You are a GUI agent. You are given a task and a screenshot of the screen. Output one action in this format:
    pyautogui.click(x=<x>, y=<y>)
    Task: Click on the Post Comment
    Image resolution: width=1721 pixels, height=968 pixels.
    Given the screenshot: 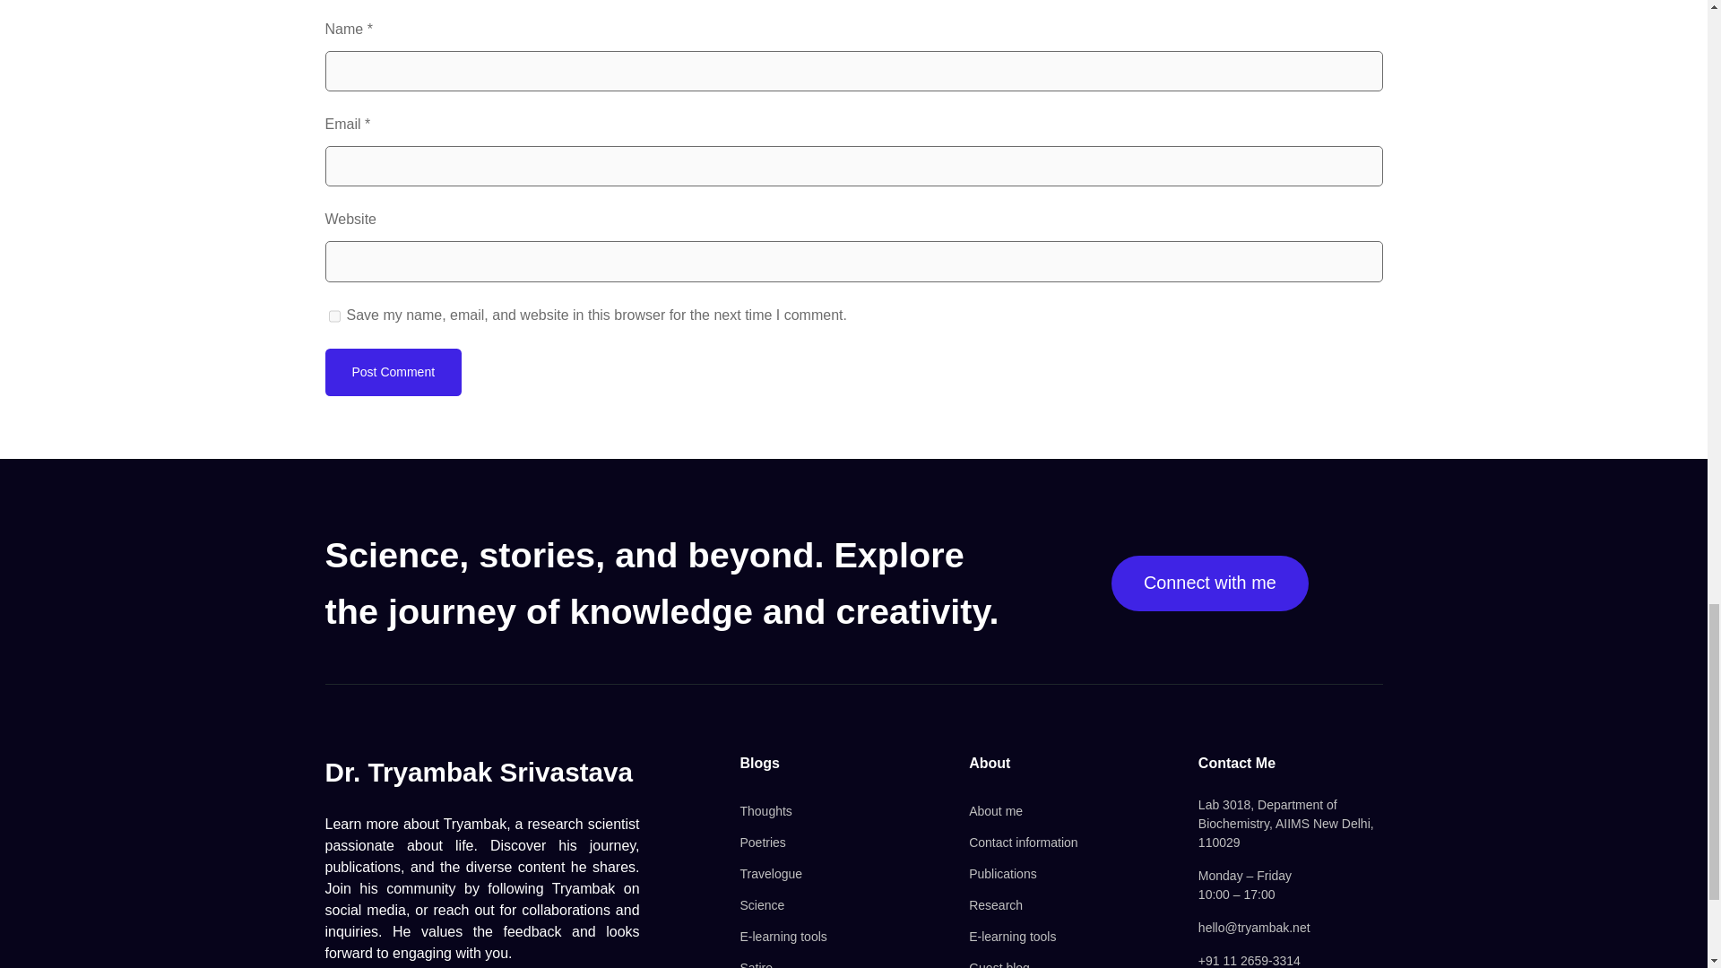 What is the action you would take?
    pyautogui.click(x=393, y=371)
    